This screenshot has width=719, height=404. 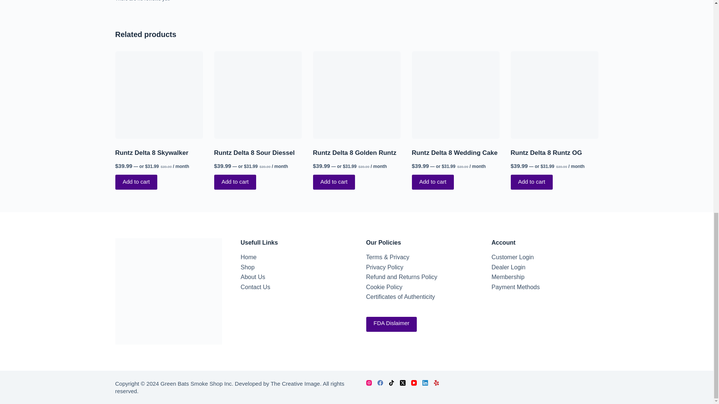 What do you see at coordinates (357, 95) in the screenshot?
I see `Runtz  Delta 8  Golden Runtz 1` at bounding box center [357, 95].